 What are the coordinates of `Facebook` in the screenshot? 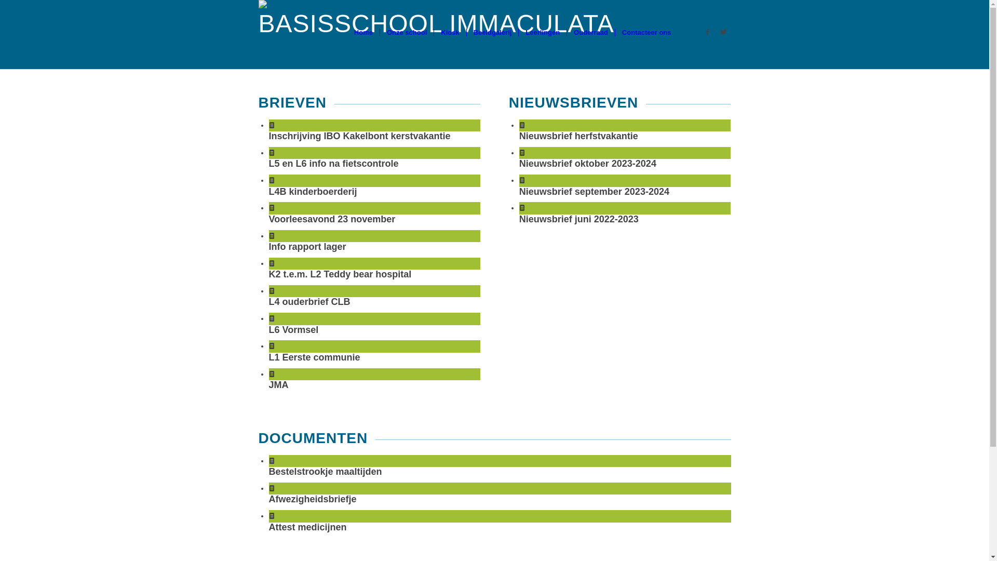 It's located at (708, 32).